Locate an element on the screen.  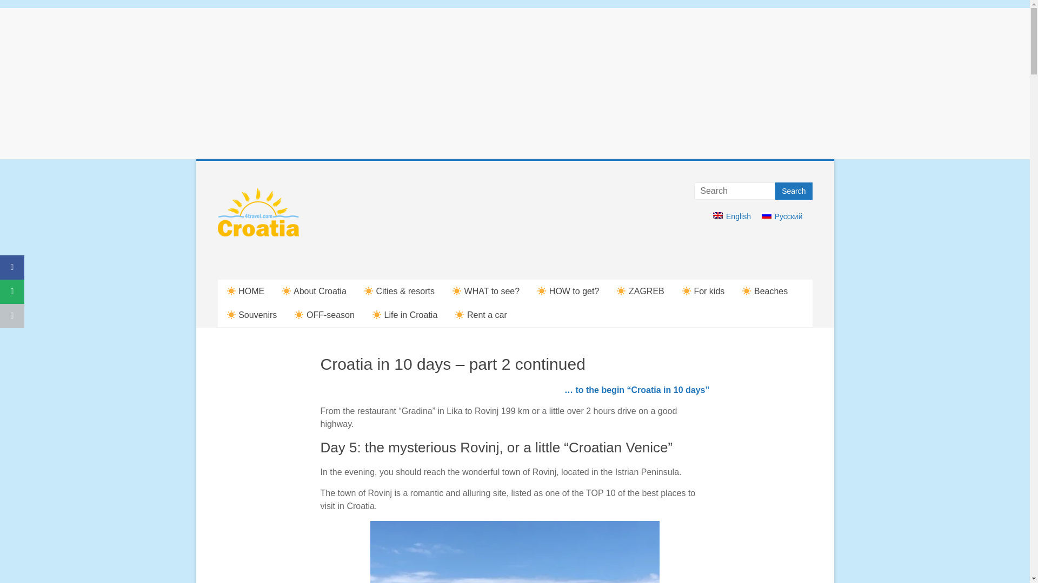
Search is located at coordinates (794, 191).